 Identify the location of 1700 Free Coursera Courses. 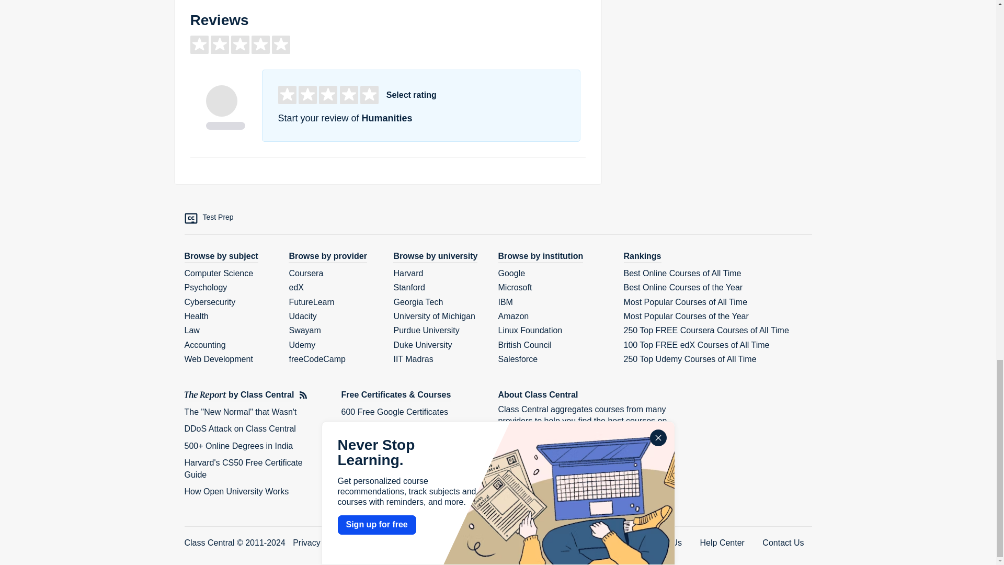
(395, 446).